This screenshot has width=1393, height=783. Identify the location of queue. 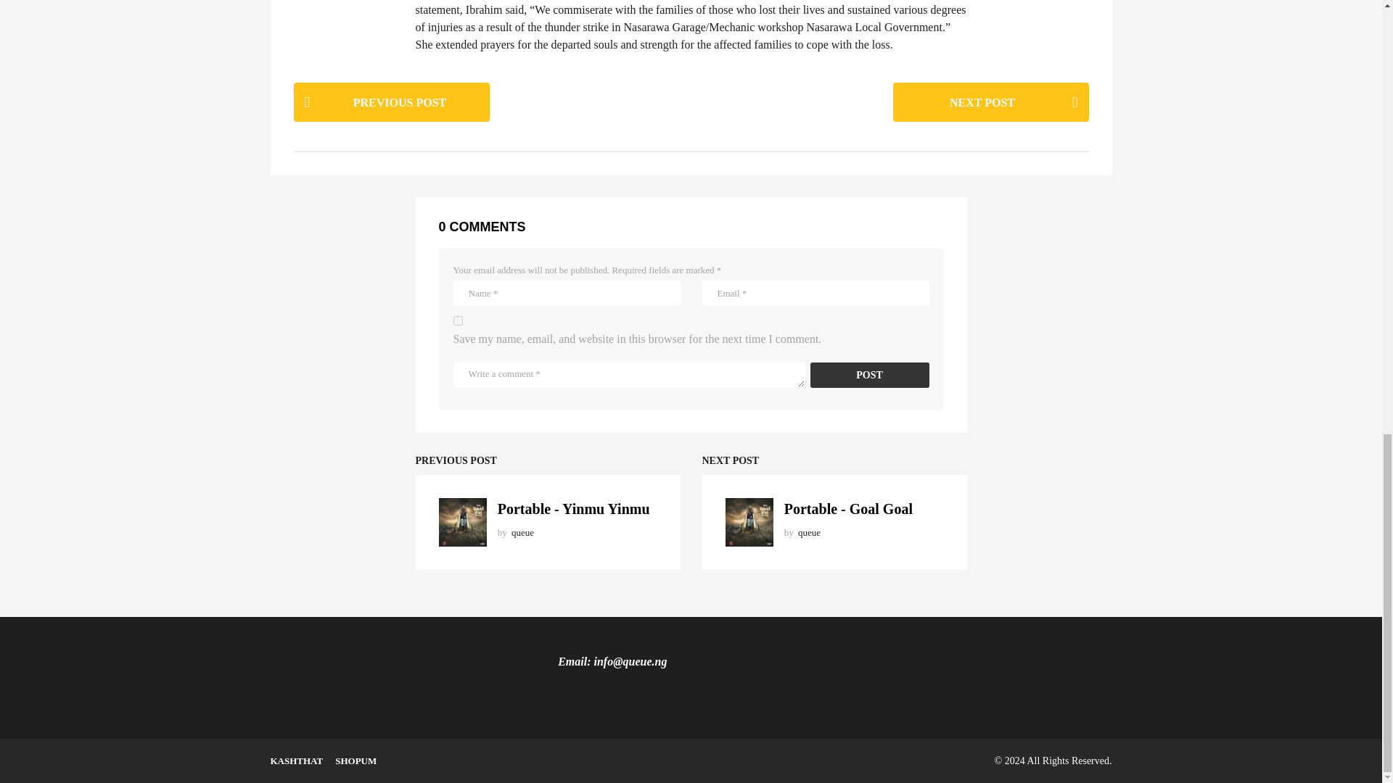
(522, 532).